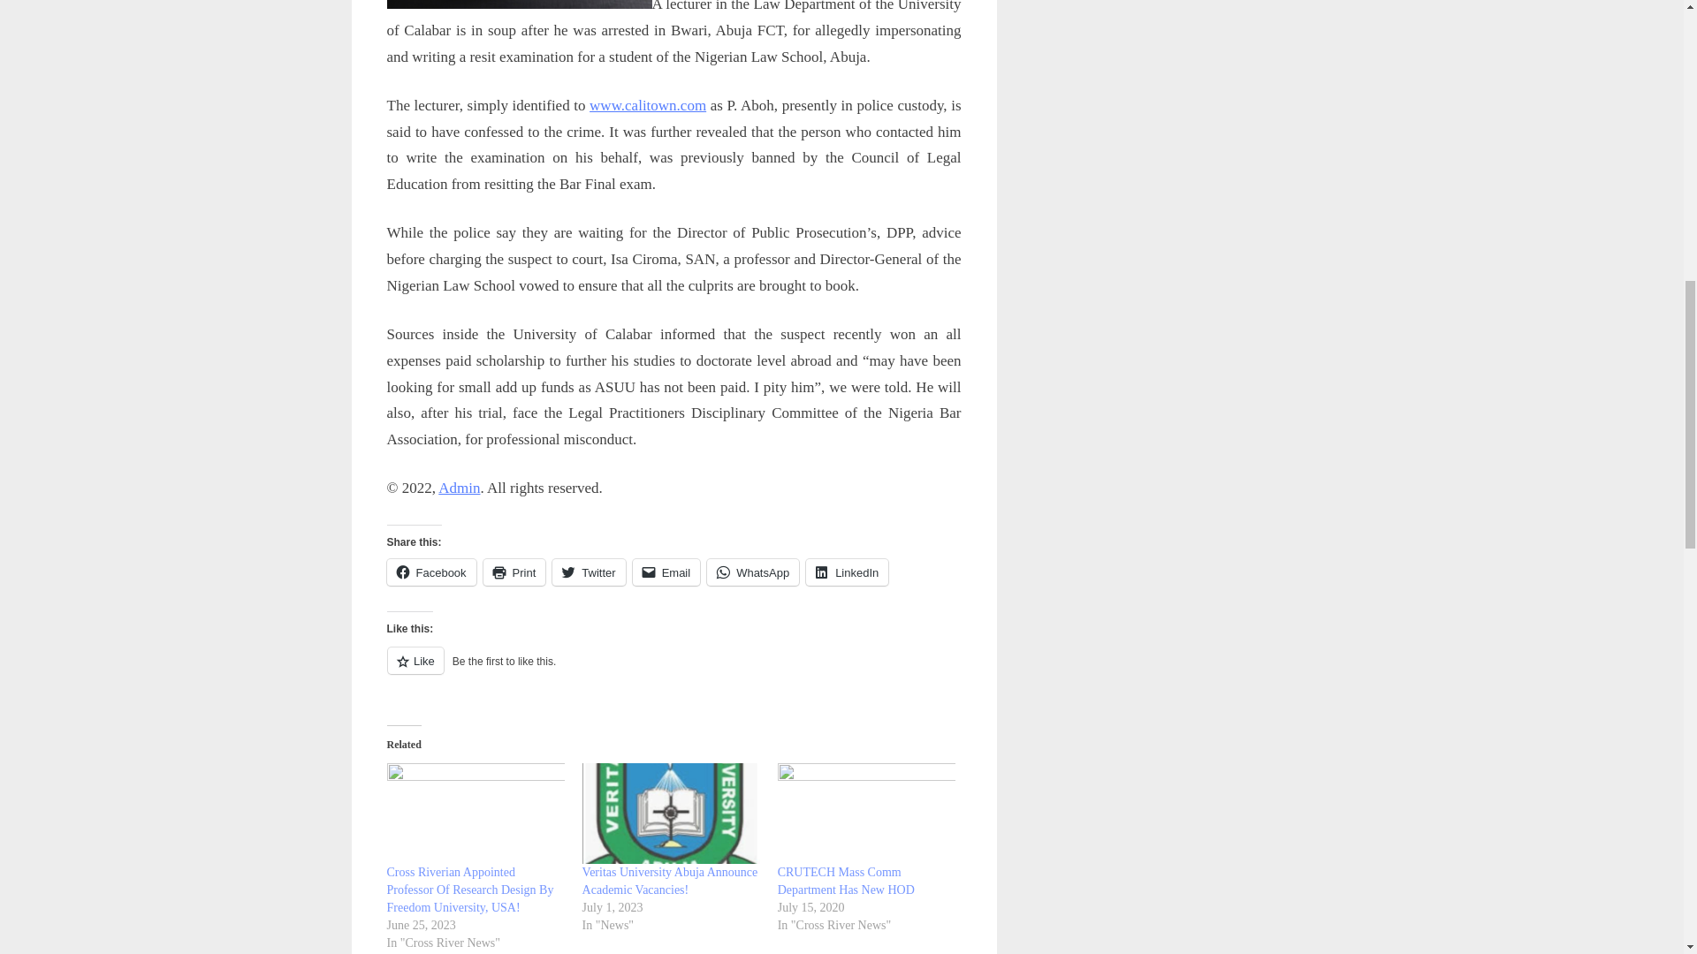 The image size is (1697, 954). Describe the element at coordinates (431, 572) in the screenshot. I see `Click to share on Facebook` at that location.